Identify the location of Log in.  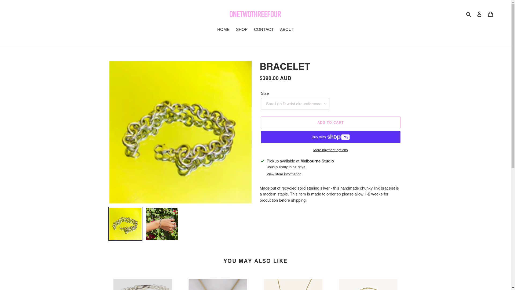
(479, 14).